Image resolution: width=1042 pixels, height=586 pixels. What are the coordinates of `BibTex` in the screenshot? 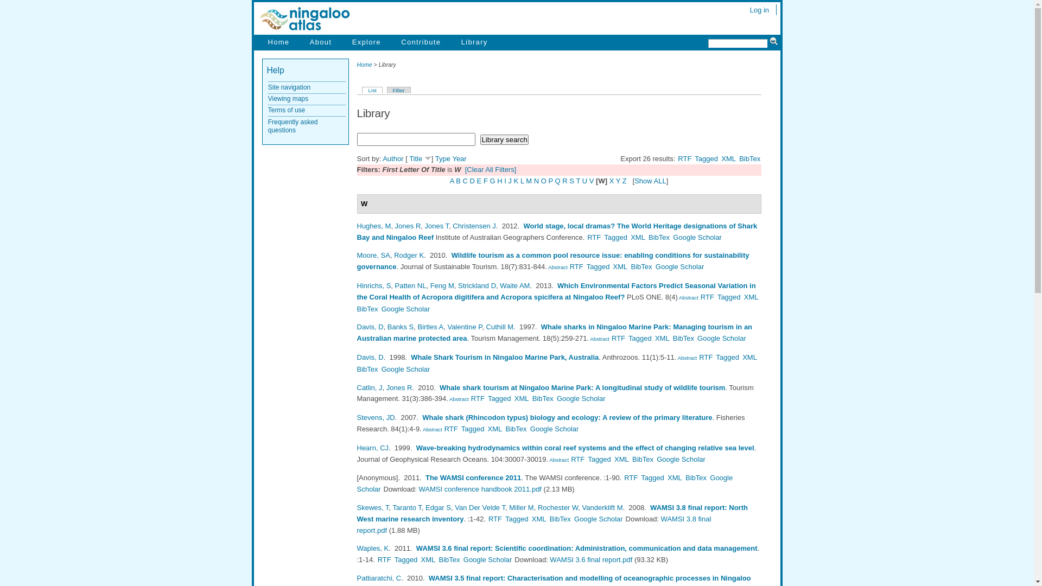 It's located at (684, 339).